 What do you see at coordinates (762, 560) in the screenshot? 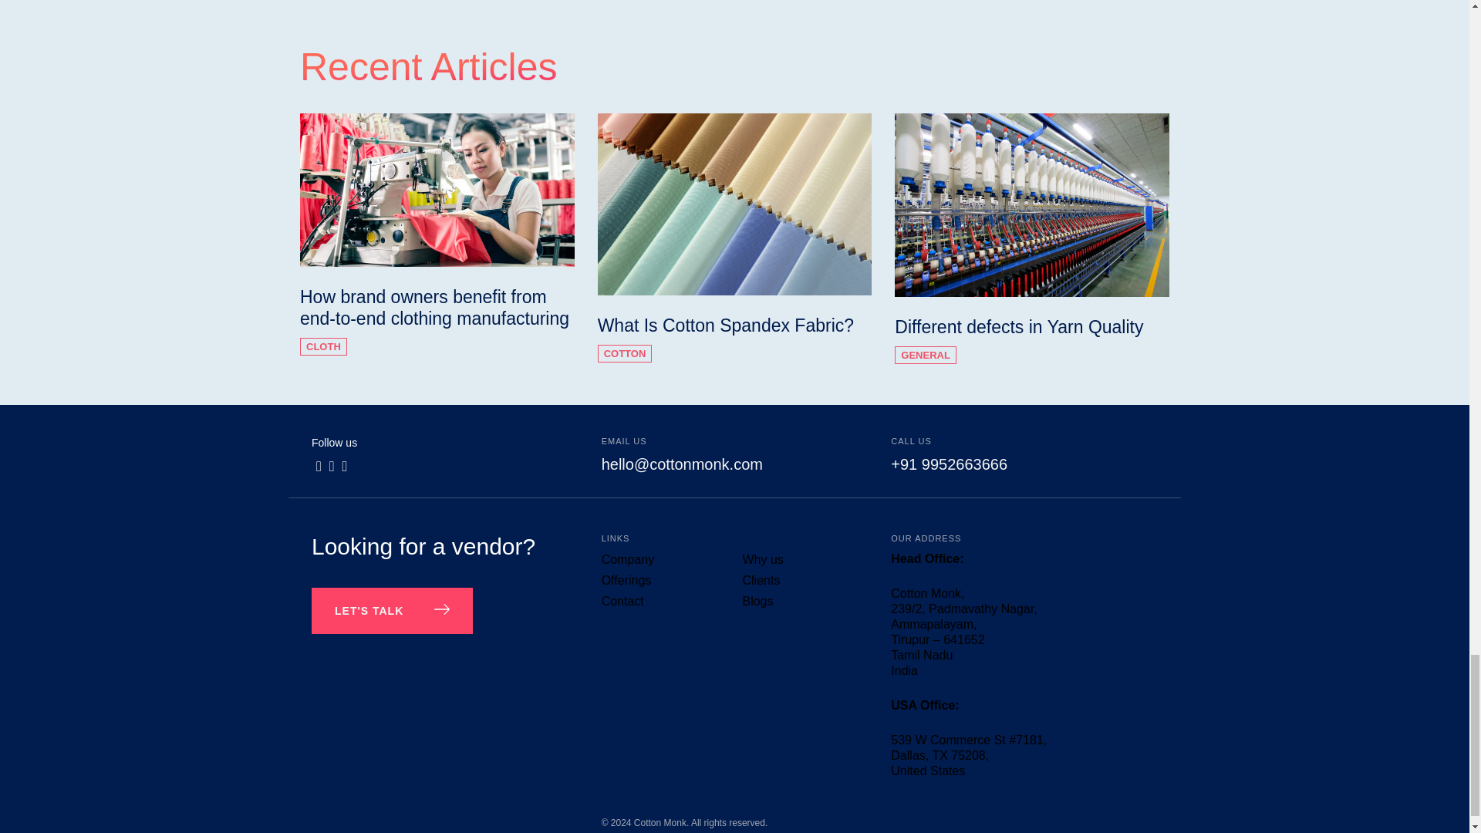
I see `Why us` at bounding box center [762, 560].